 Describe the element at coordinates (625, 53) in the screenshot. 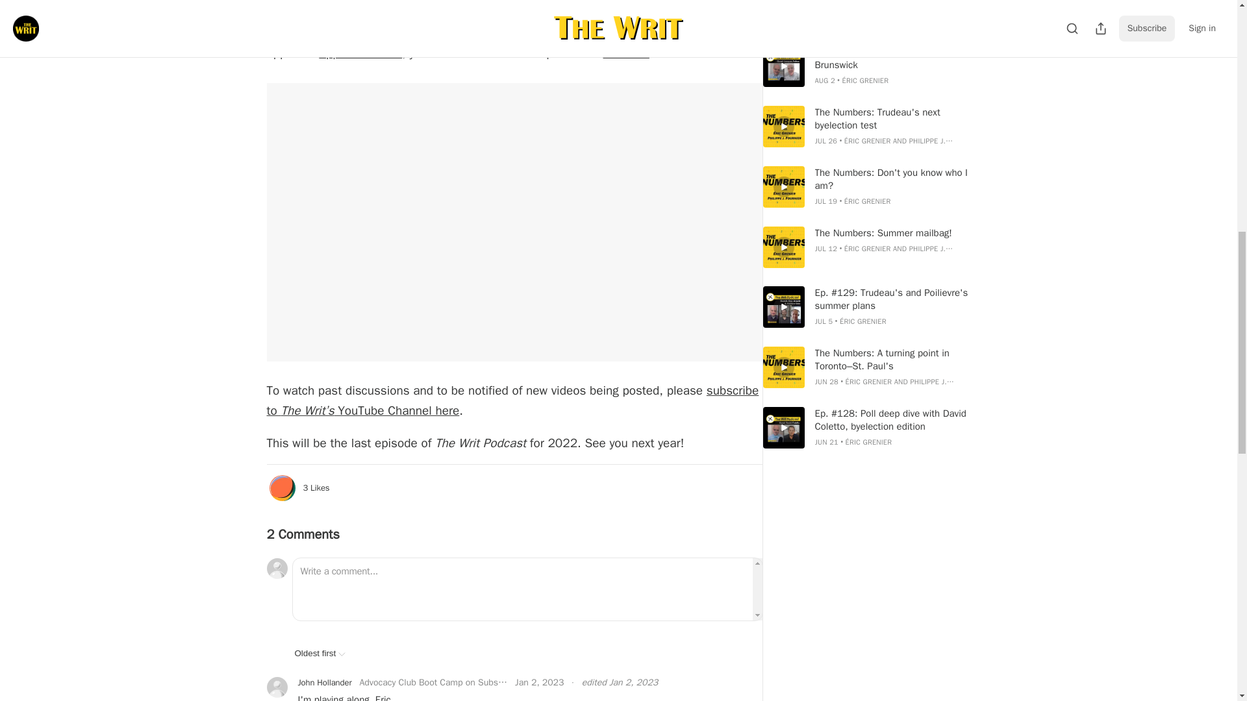

I see `YouTube` at that location.